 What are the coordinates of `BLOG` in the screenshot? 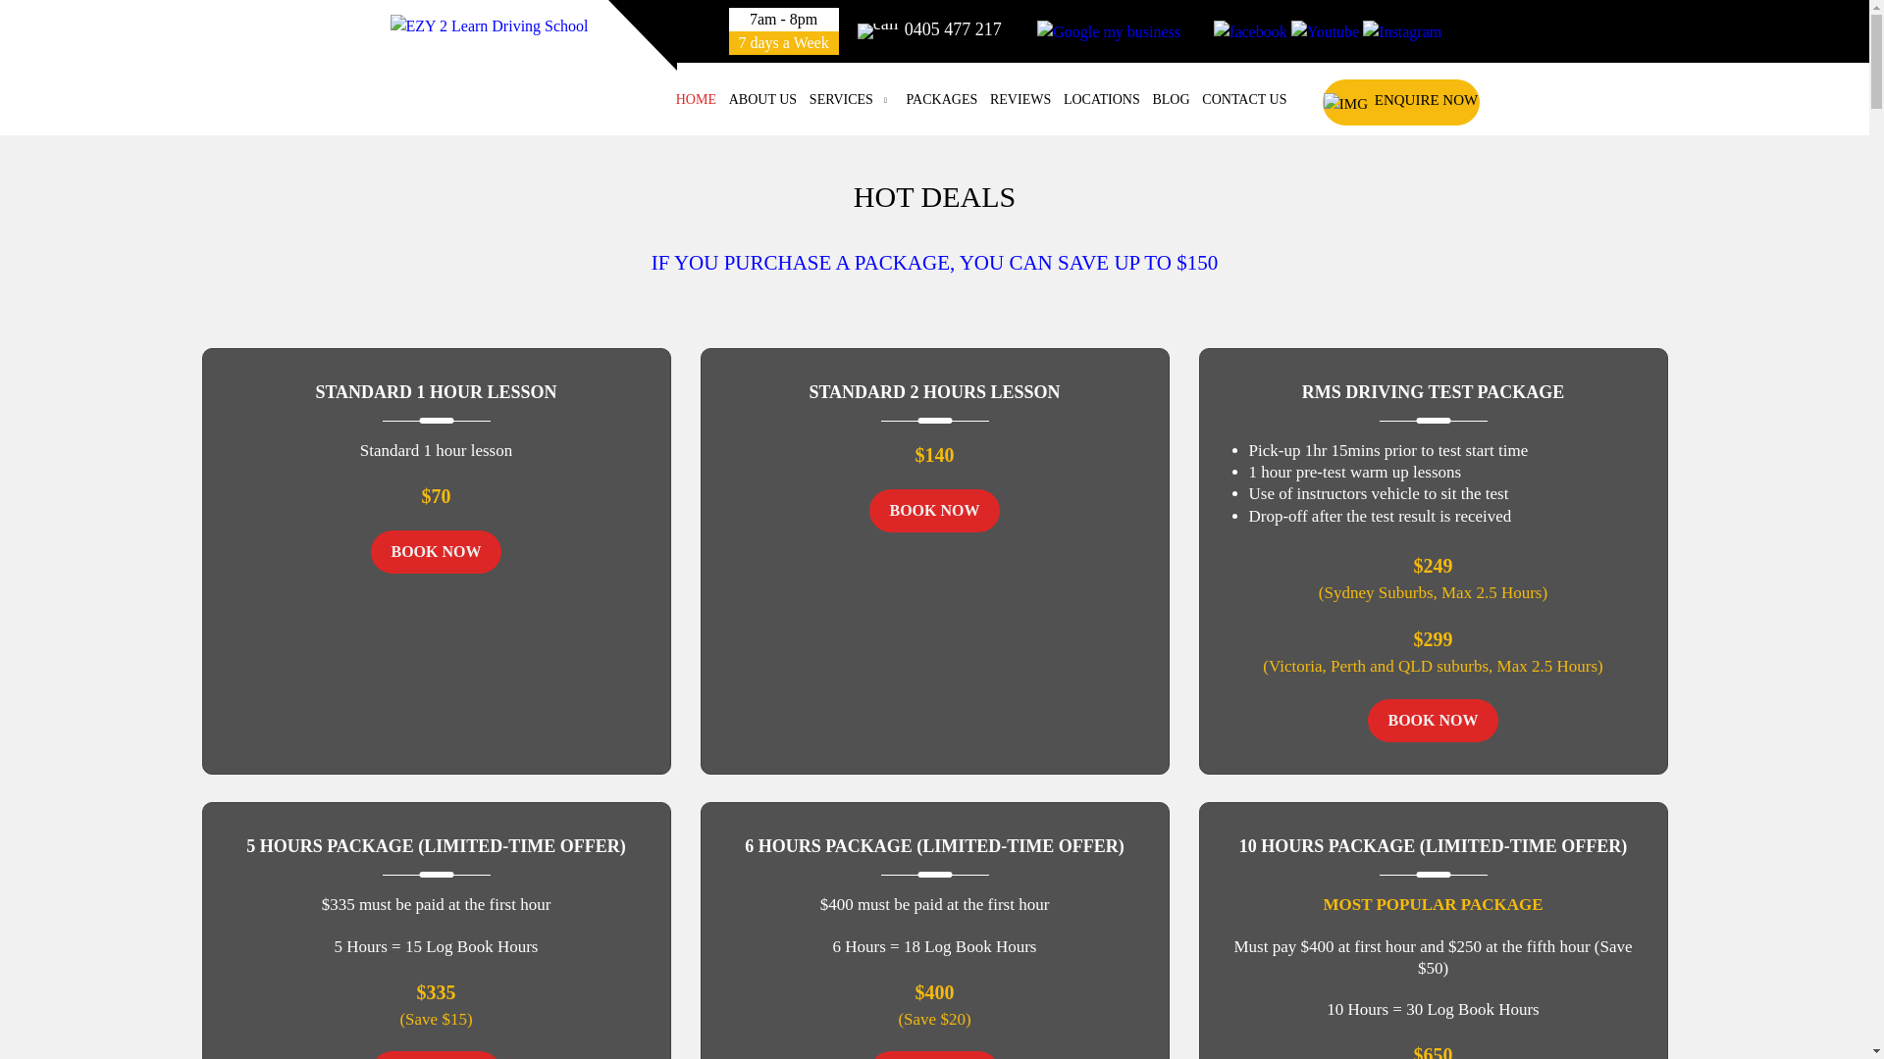 It's located at (1171, 100).